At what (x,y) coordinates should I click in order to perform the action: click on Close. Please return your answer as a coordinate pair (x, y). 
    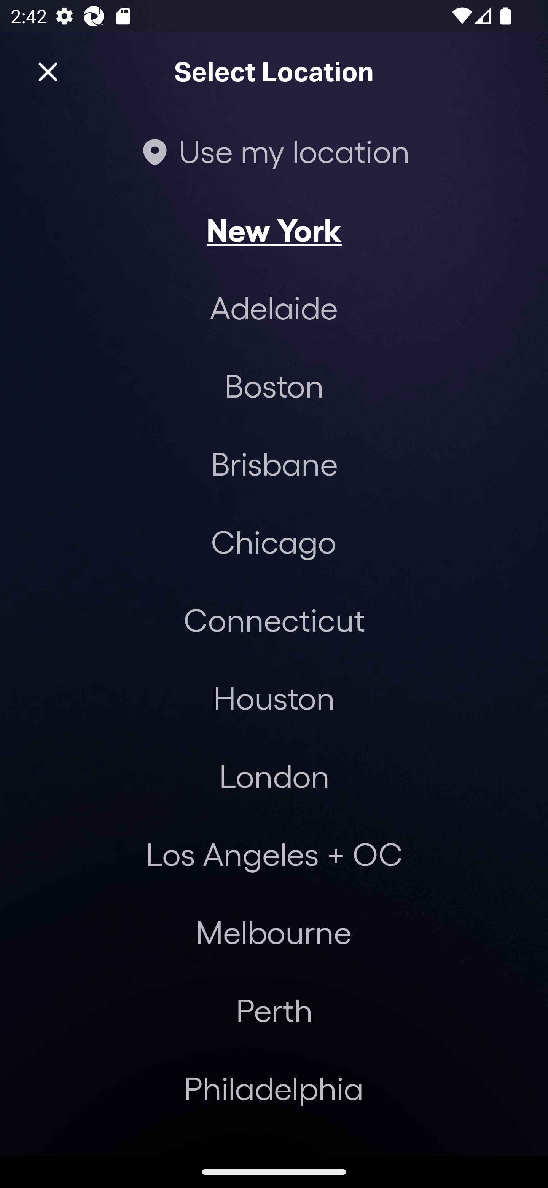
    Looking at the image, I should click on (48, 72).